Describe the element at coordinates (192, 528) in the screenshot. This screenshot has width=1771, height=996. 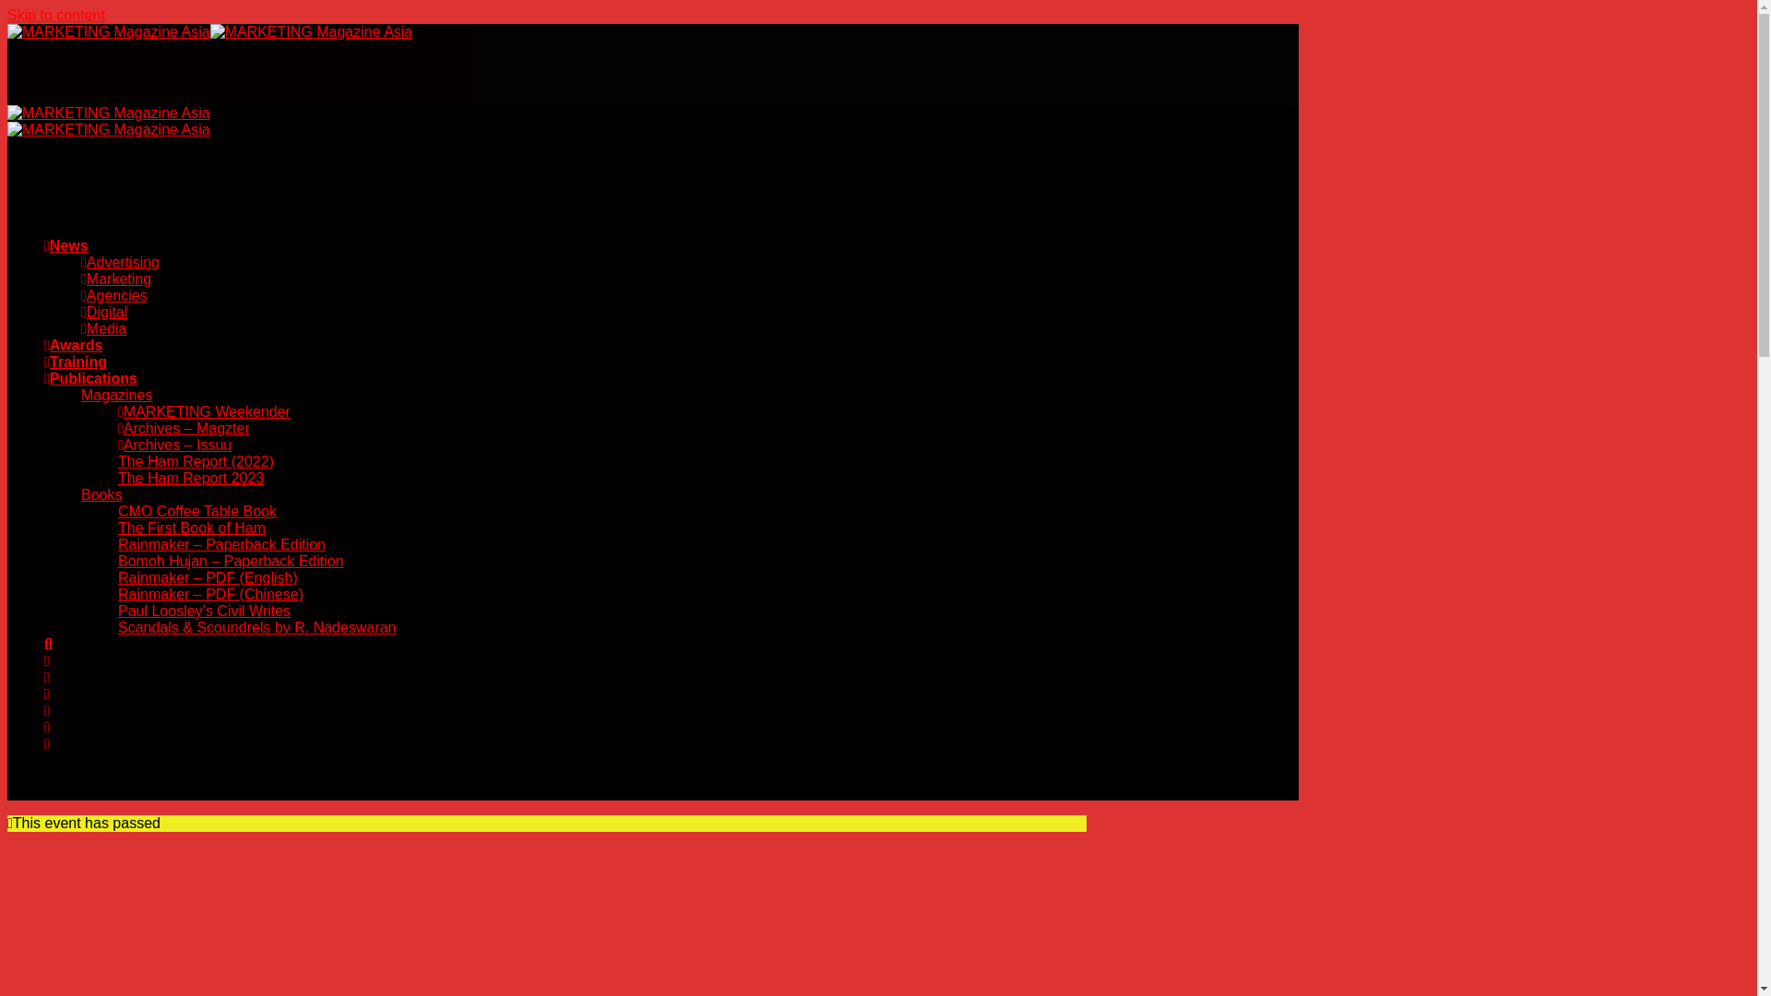
I see `The First Book of Ham` at that location.